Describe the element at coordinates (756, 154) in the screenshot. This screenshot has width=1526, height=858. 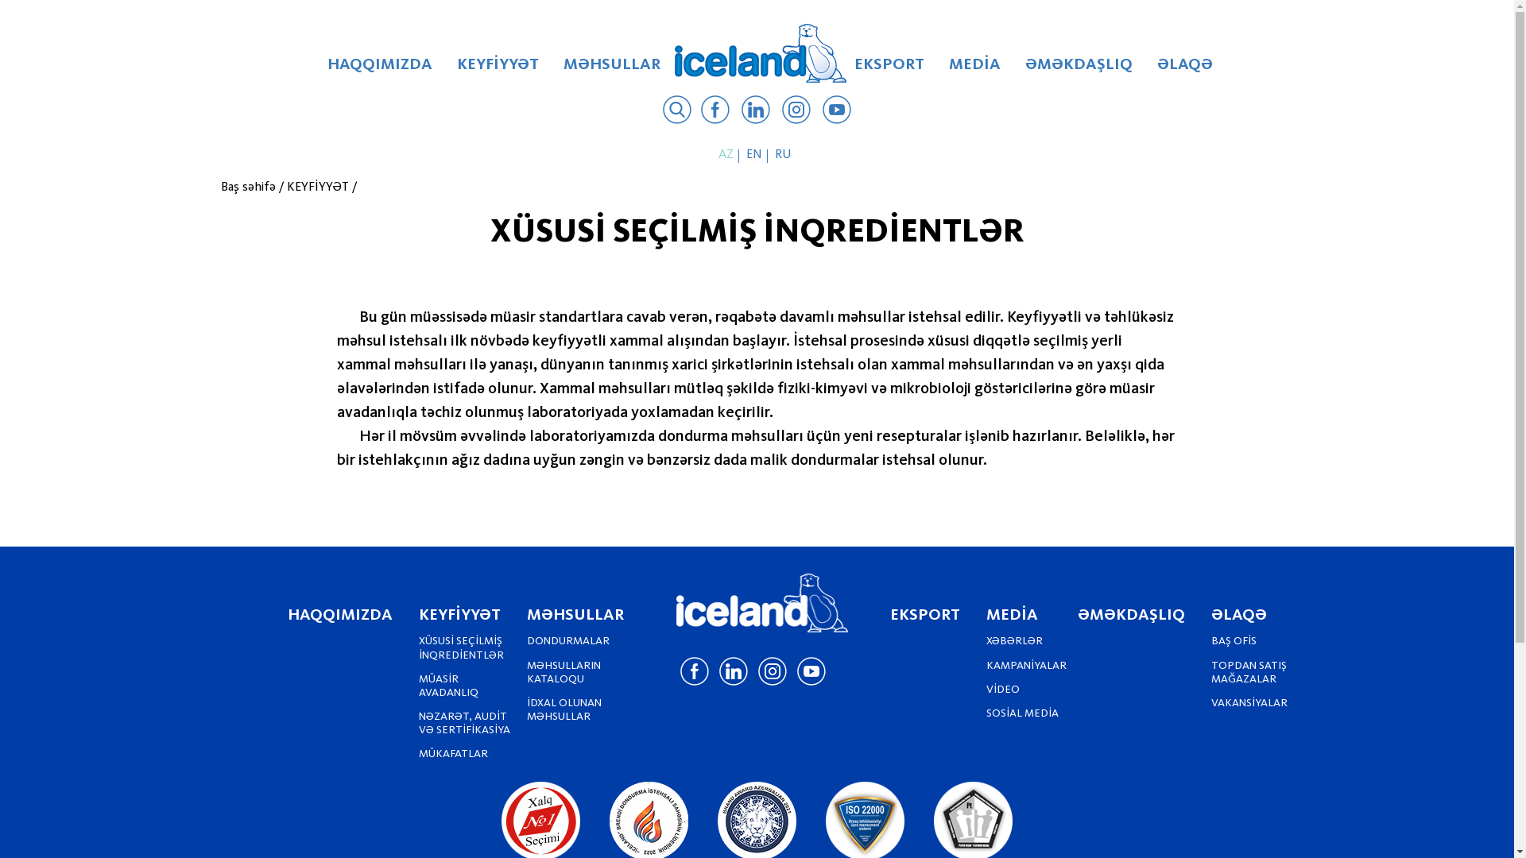
I see `EN` at that location.